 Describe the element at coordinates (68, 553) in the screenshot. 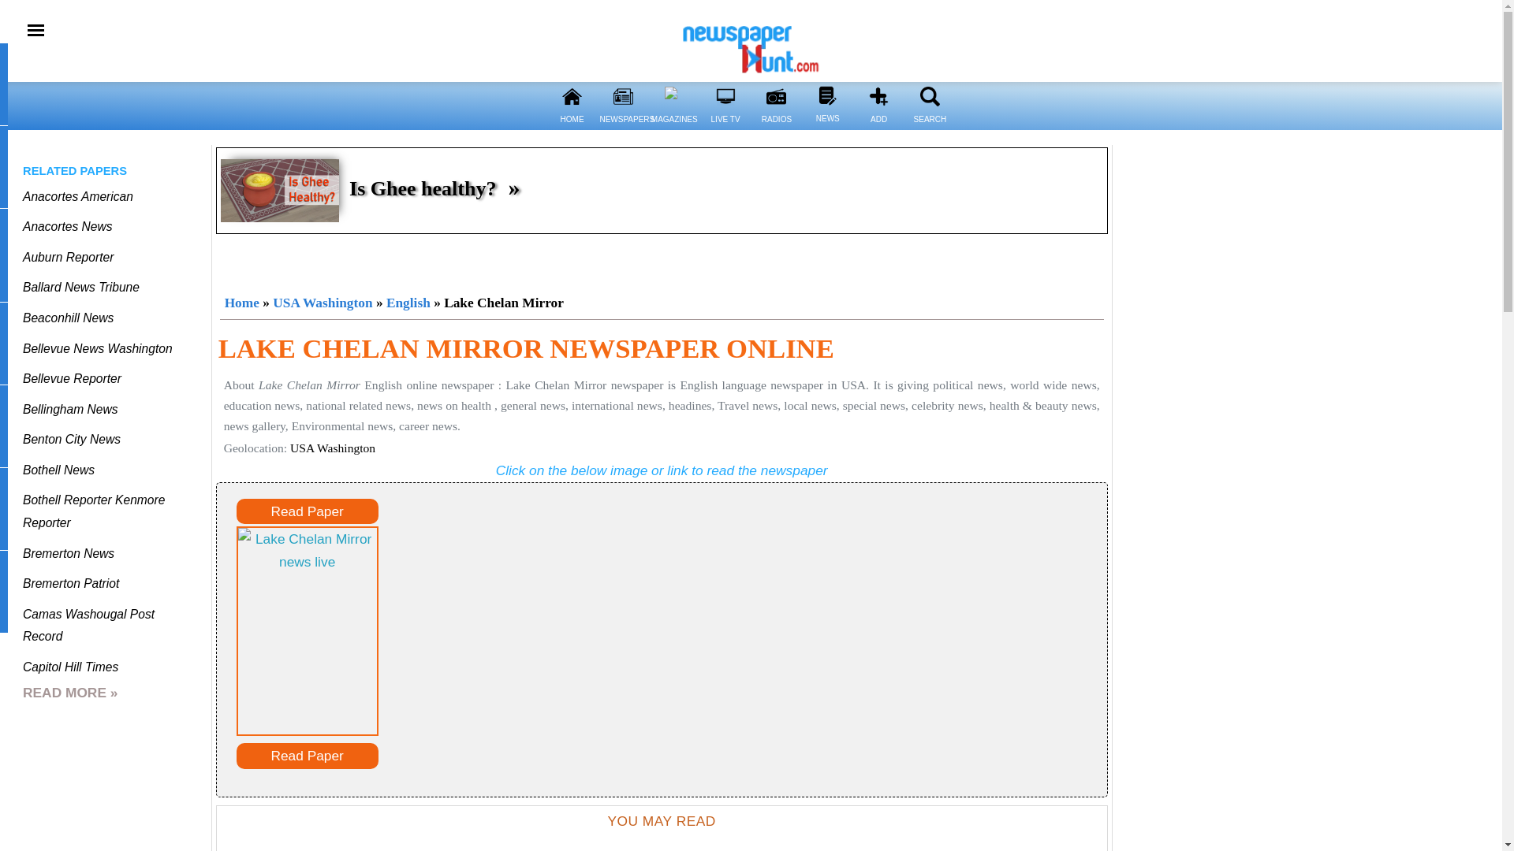

I see `Bremerton News` at that location.